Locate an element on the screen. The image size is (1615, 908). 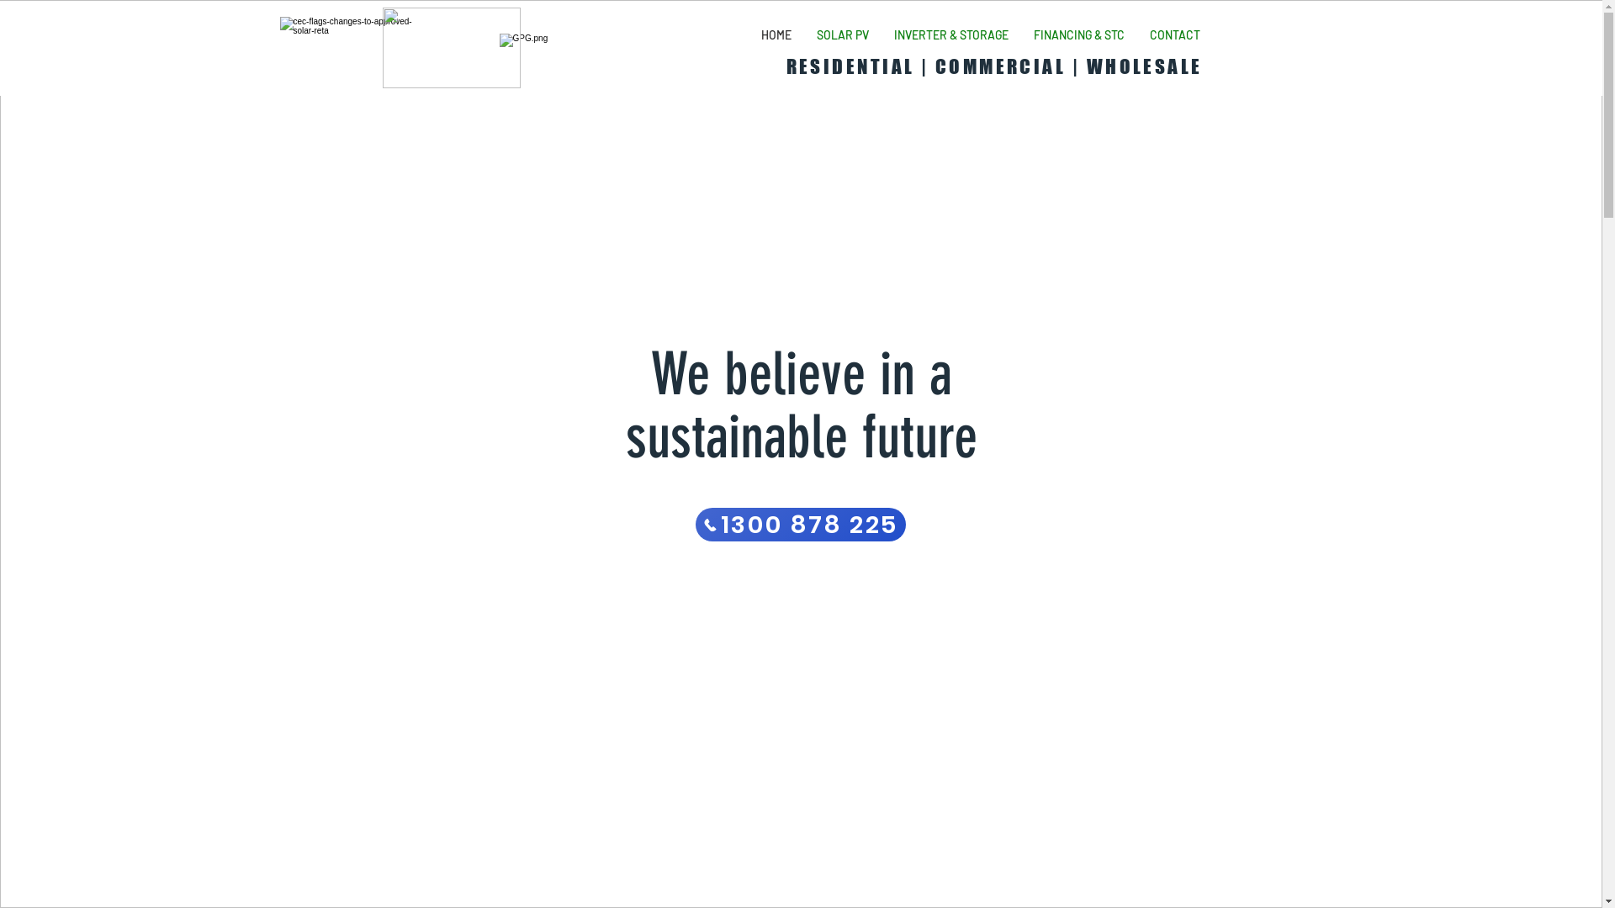
INVERTER & STORAGE is located at coordinates (951, 35).